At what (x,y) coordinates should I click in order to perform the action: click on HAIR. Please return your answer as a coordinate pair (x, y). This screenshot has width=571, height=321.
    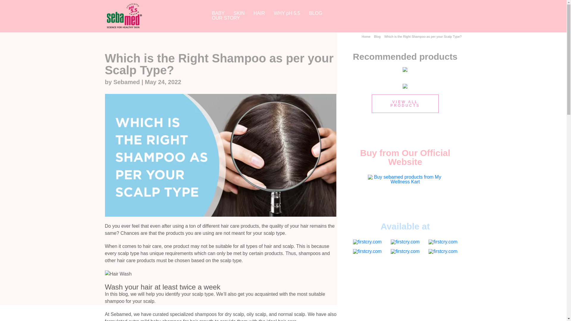
    Looking at the image, I should click on (259, 13).